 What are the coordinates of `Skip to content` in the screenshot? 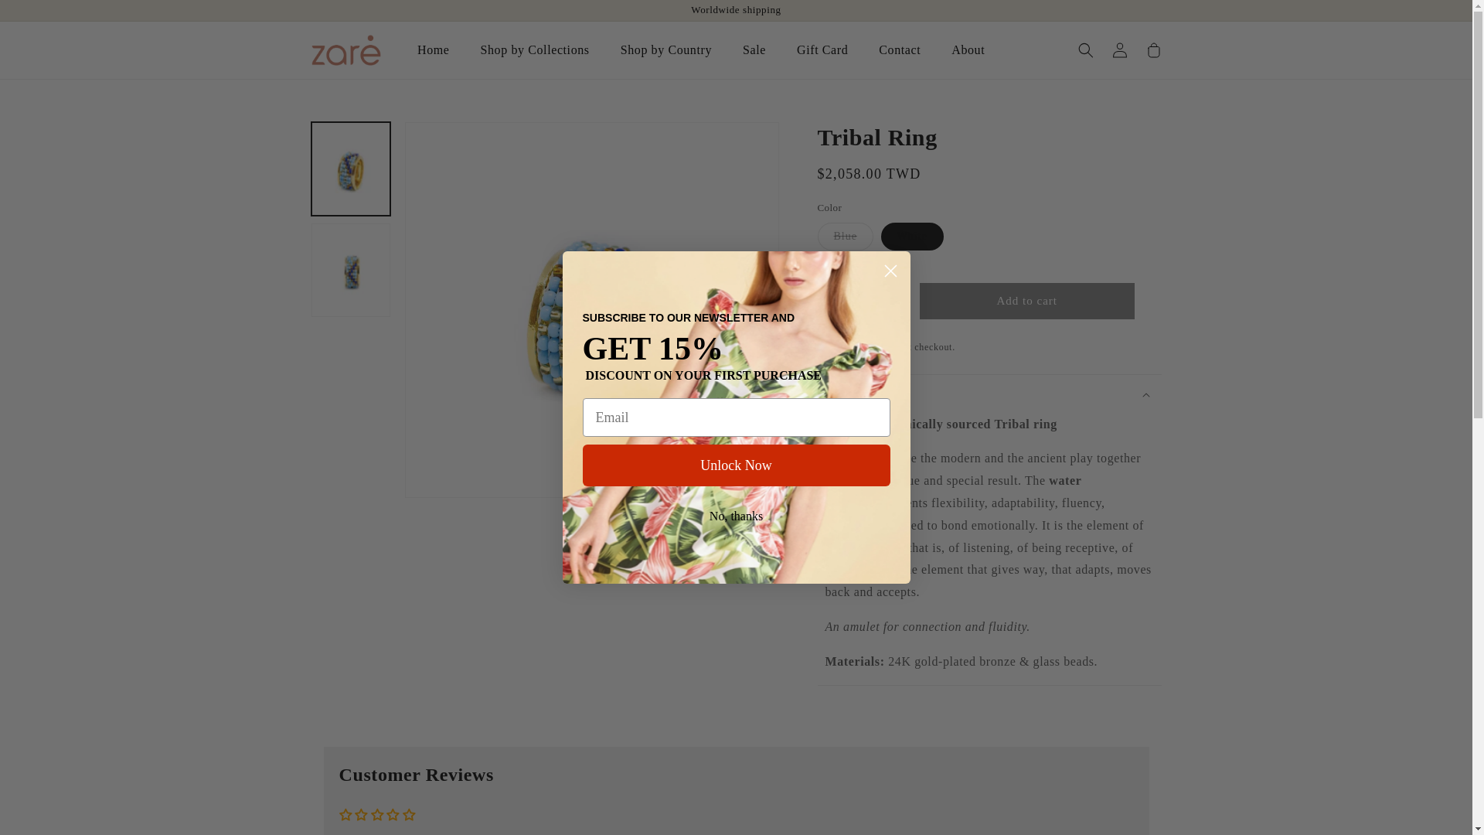 It's located at (46, 18).